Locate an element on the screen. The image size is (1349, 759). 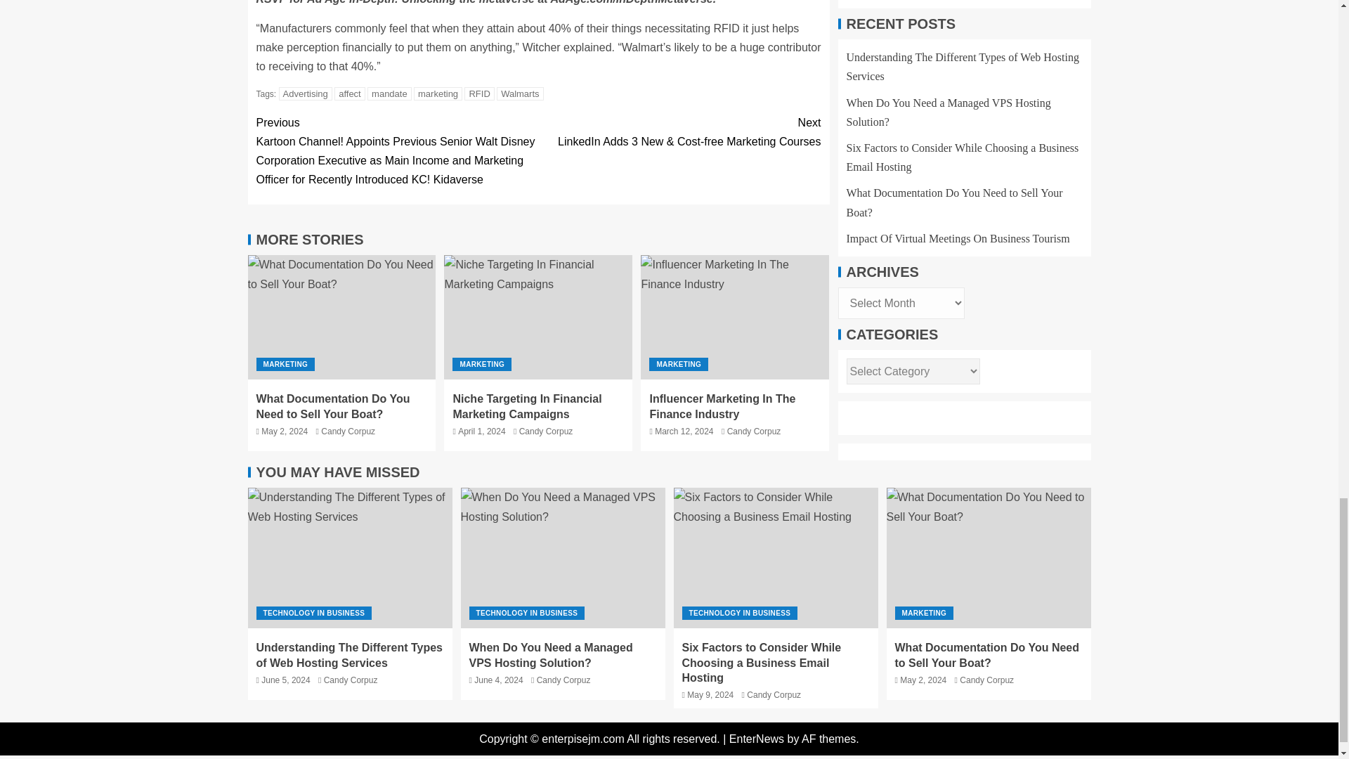
Niche Targeting In Financial Marketing Campaigns is located at coordinates (527, 406).